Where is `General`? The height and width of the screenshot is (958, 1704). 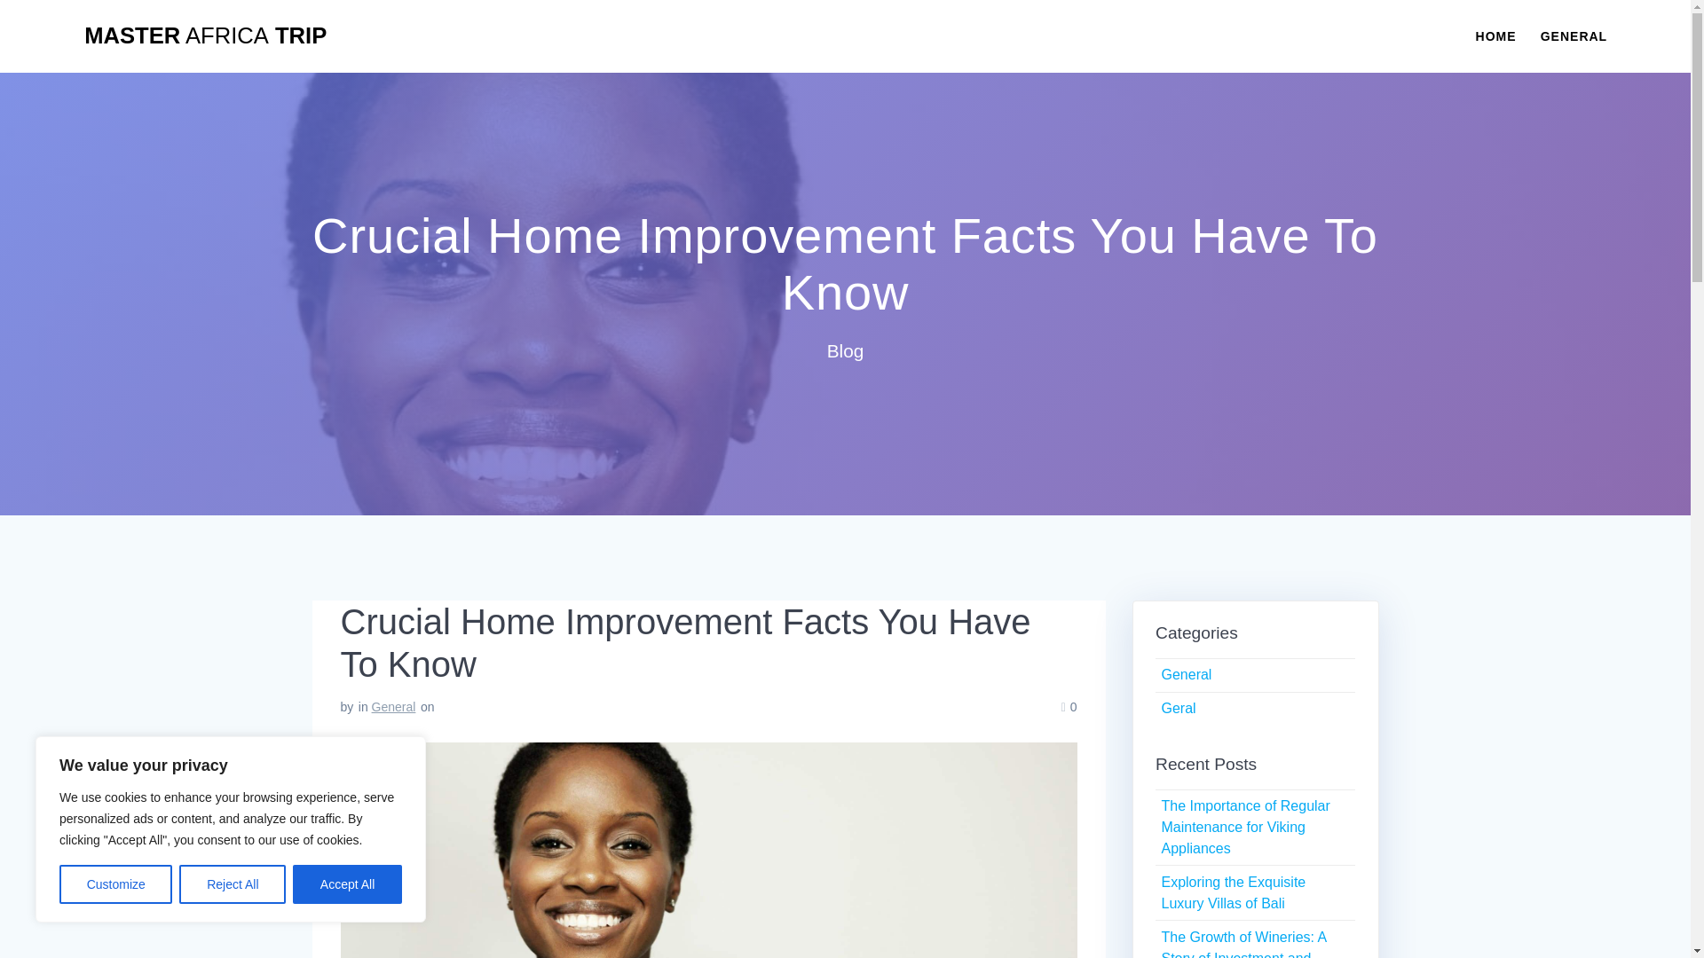
General is located at coordinates (1186, 674).